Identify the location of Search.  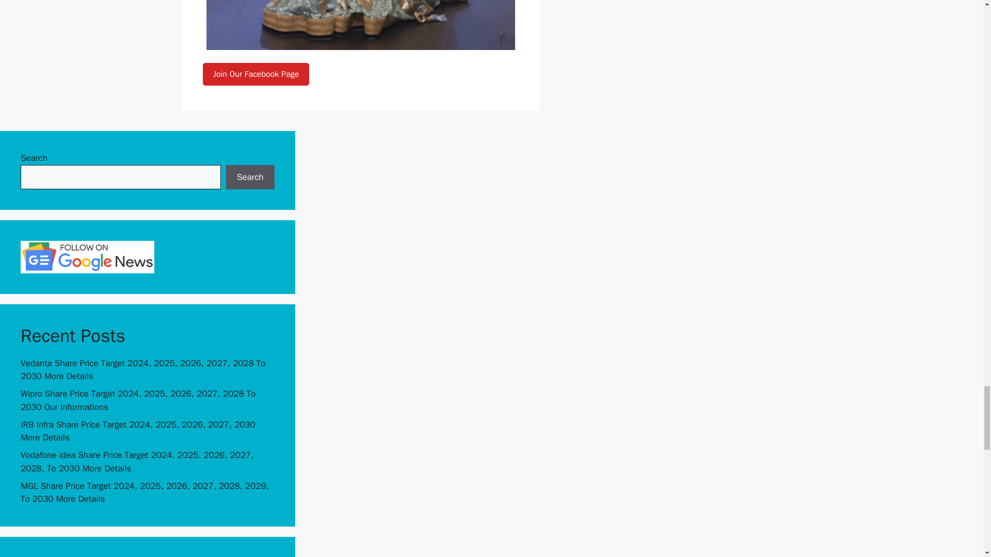
(250, 177).